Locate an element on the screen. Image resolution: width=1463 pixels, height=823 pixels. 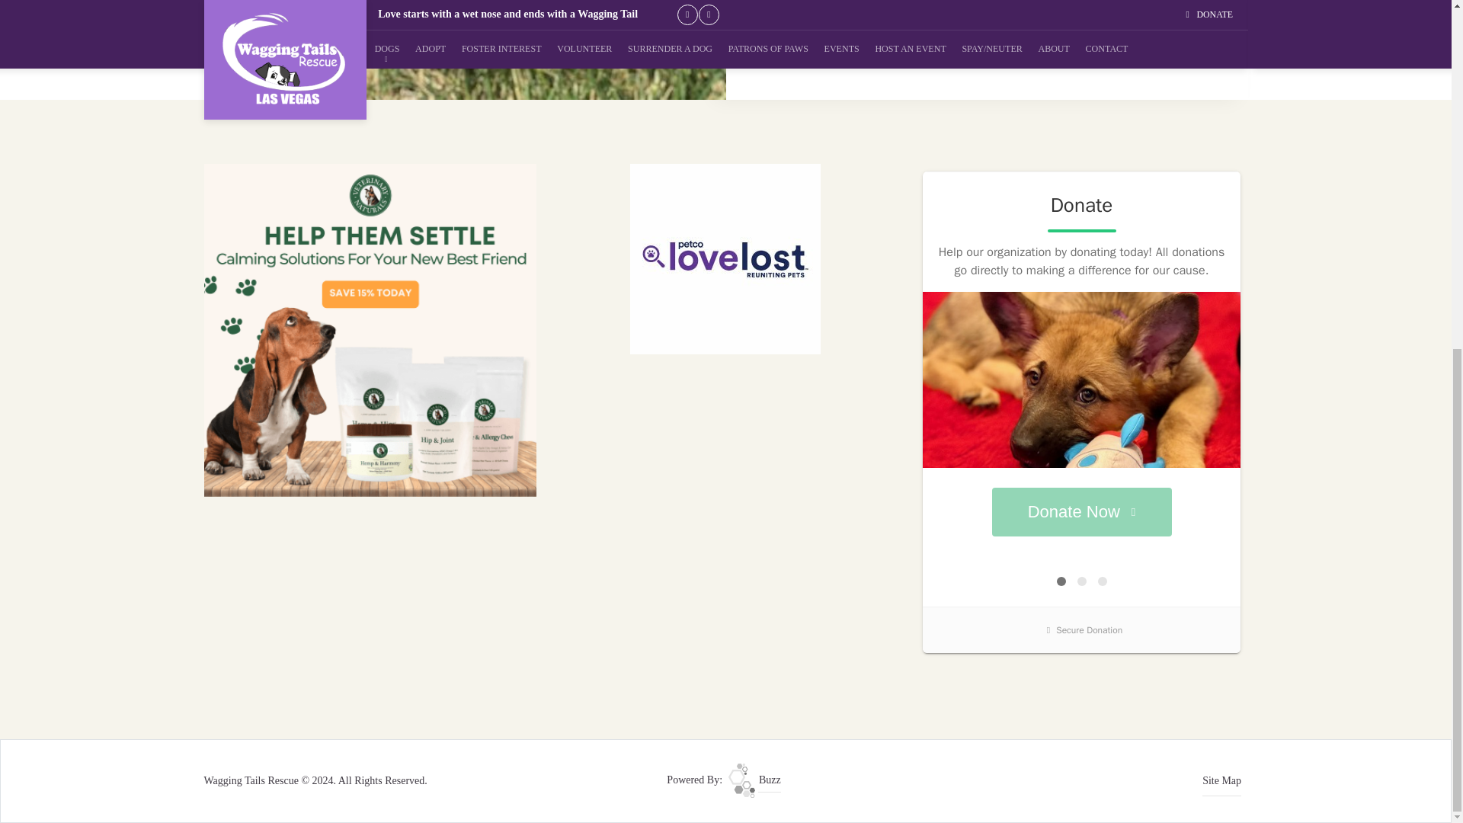
Wagging Tails Rescue's Sponsor is located at coordinates (370, 329).